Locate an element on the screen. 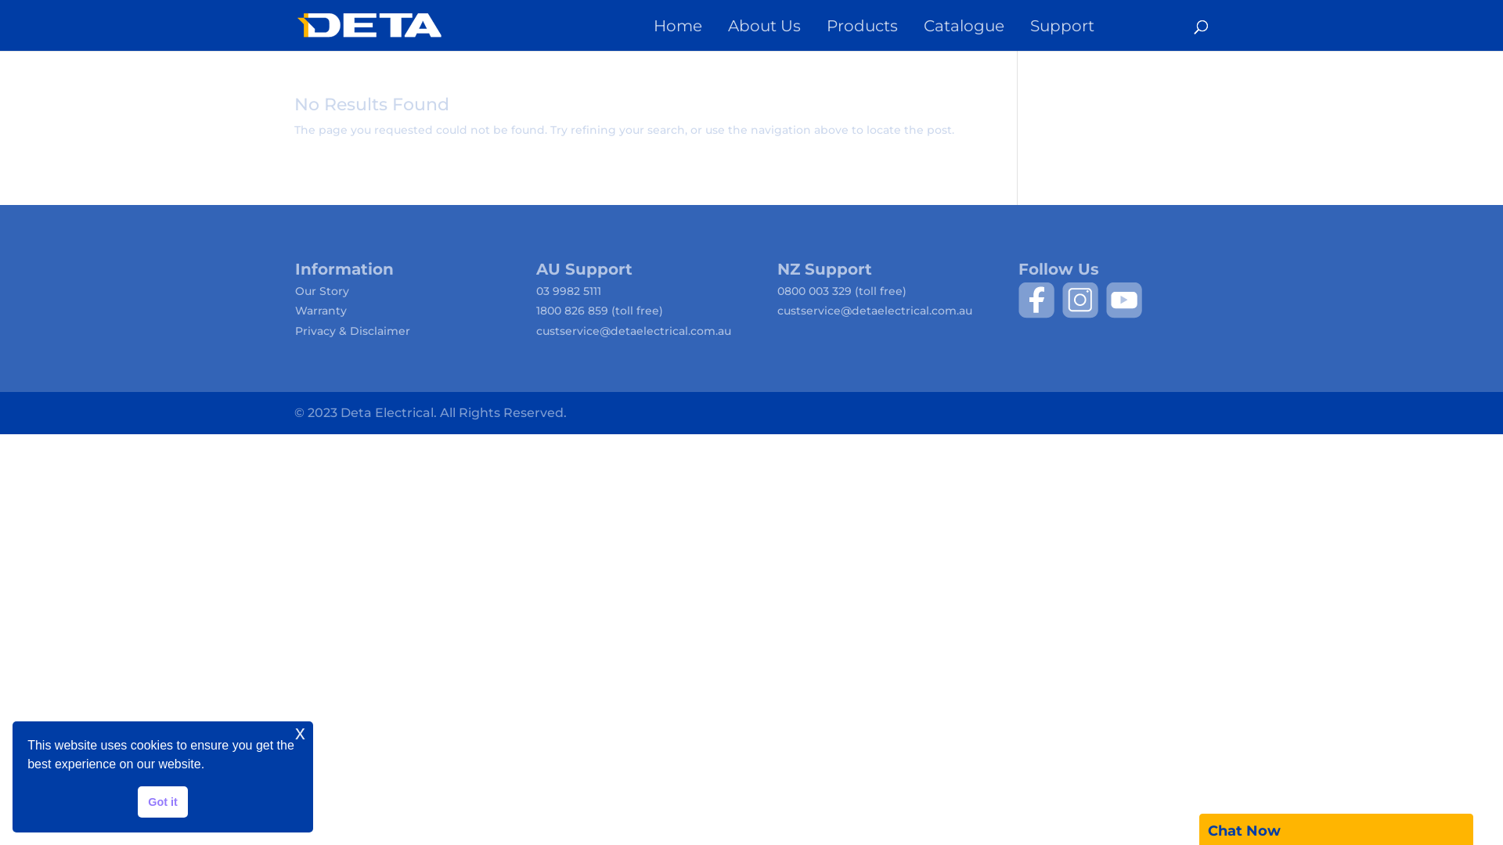  Warranty is located at coordinates (321, 311).